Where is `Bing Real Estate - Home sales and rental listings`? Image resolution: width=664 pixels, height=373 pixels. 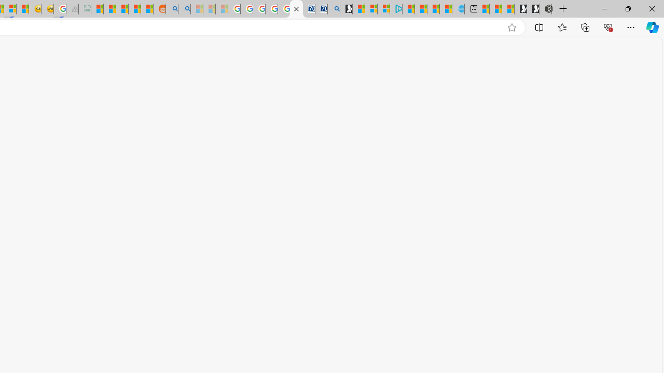 Bing Real Estate - Home sales and rental listings is located at coordinates (334, 9).